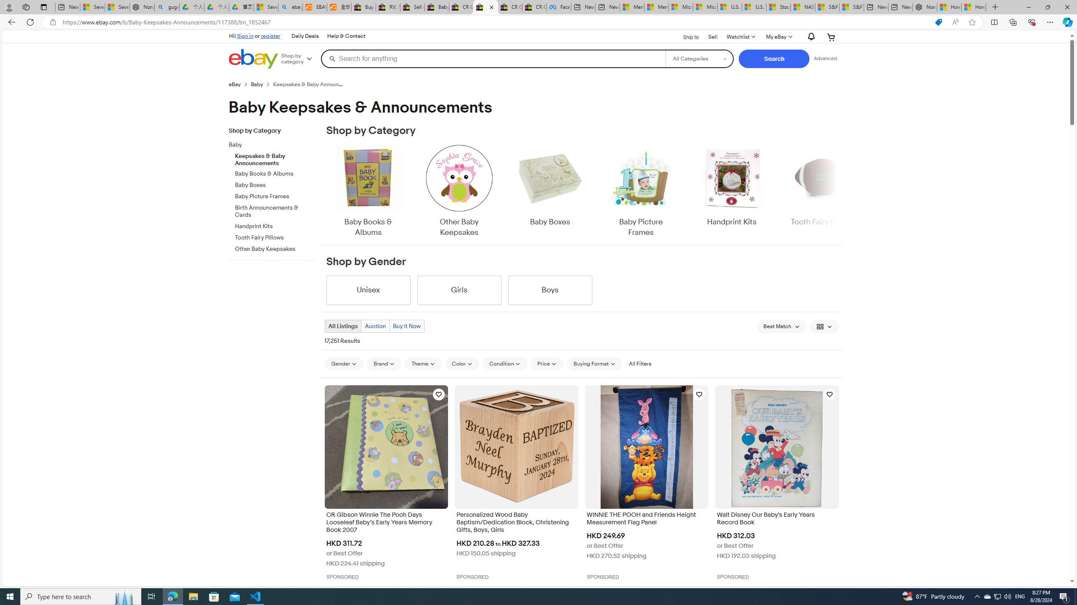 This screenshot has height=605, width=1077. I want to click on All Filters, so click(639, 363).